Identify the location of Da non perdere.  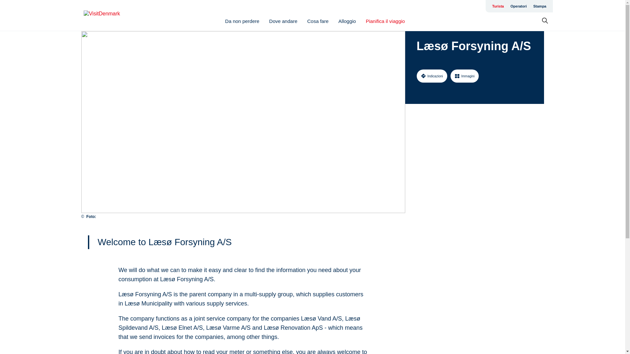
(242, 21).